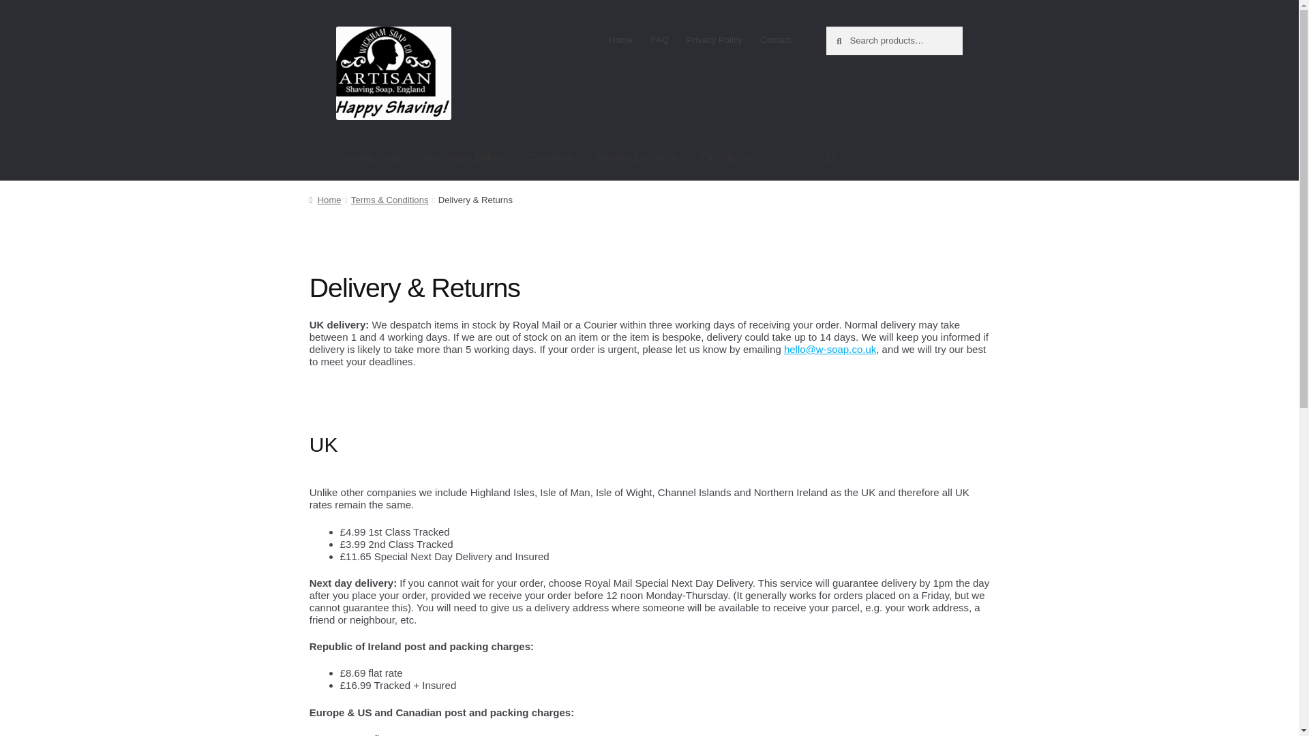 The height and width of the screenshot is (736, 1309). I want to click on Clearance, so click(549, 157).